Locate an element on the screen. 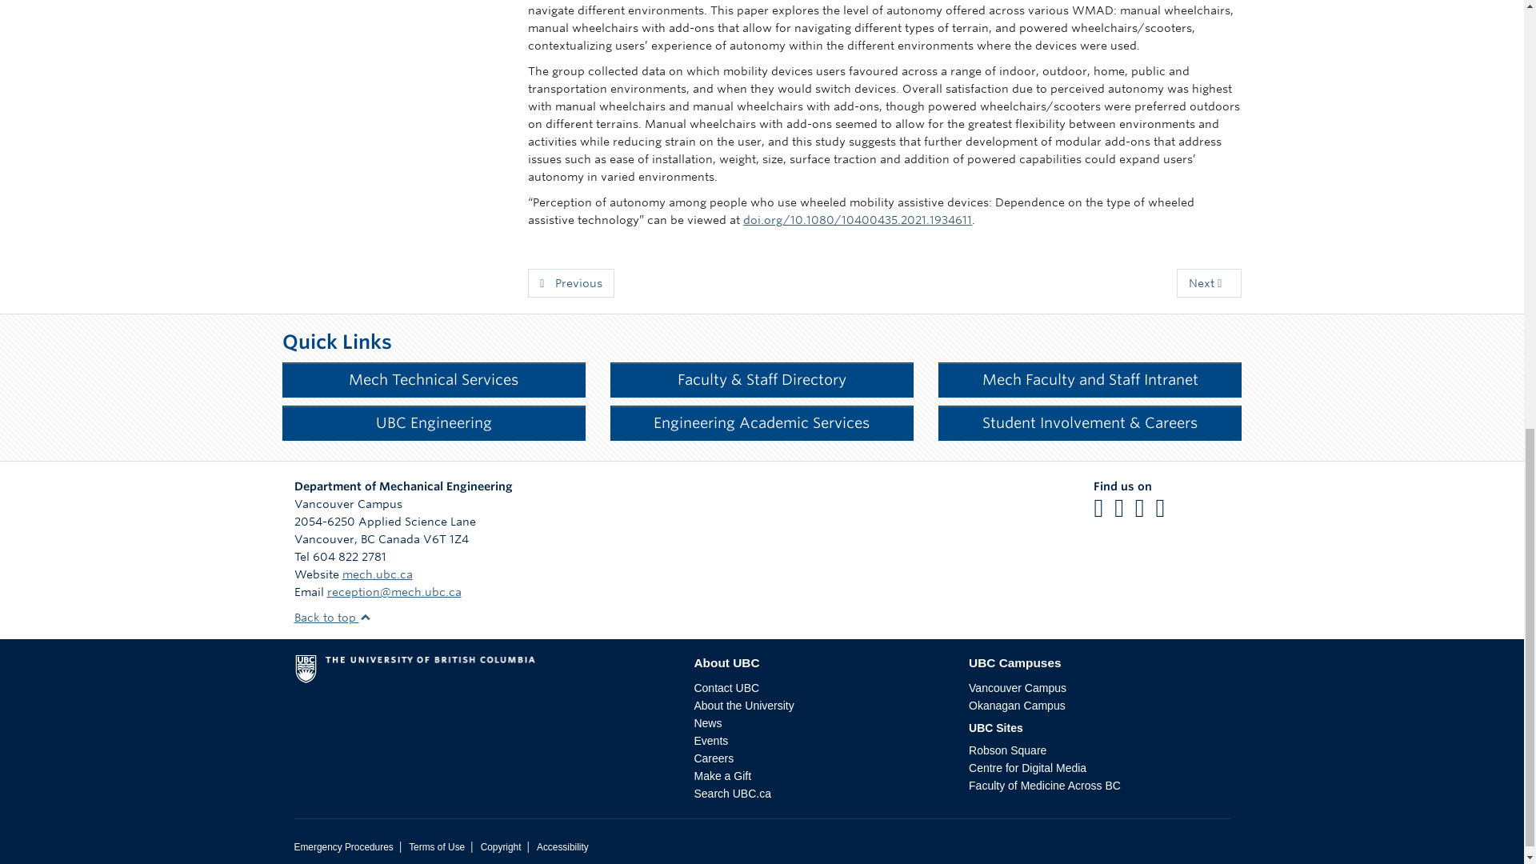  Accessibility is located at coordinates (562, 846).